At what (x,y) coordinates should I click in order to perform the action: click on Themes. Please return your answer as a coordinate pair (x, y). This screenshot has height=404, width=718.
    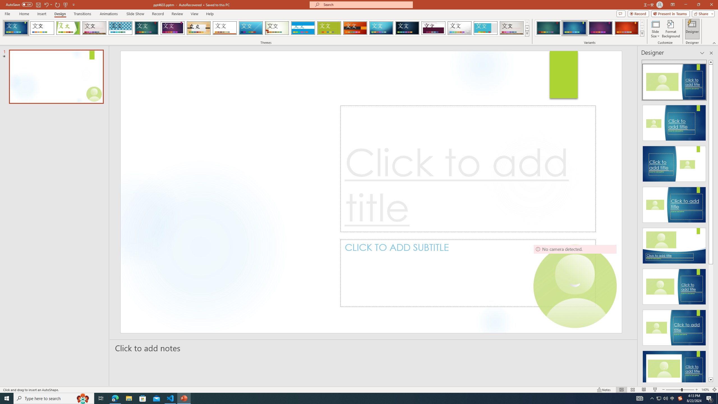
    Looking at the image, I should click on (527, 33).